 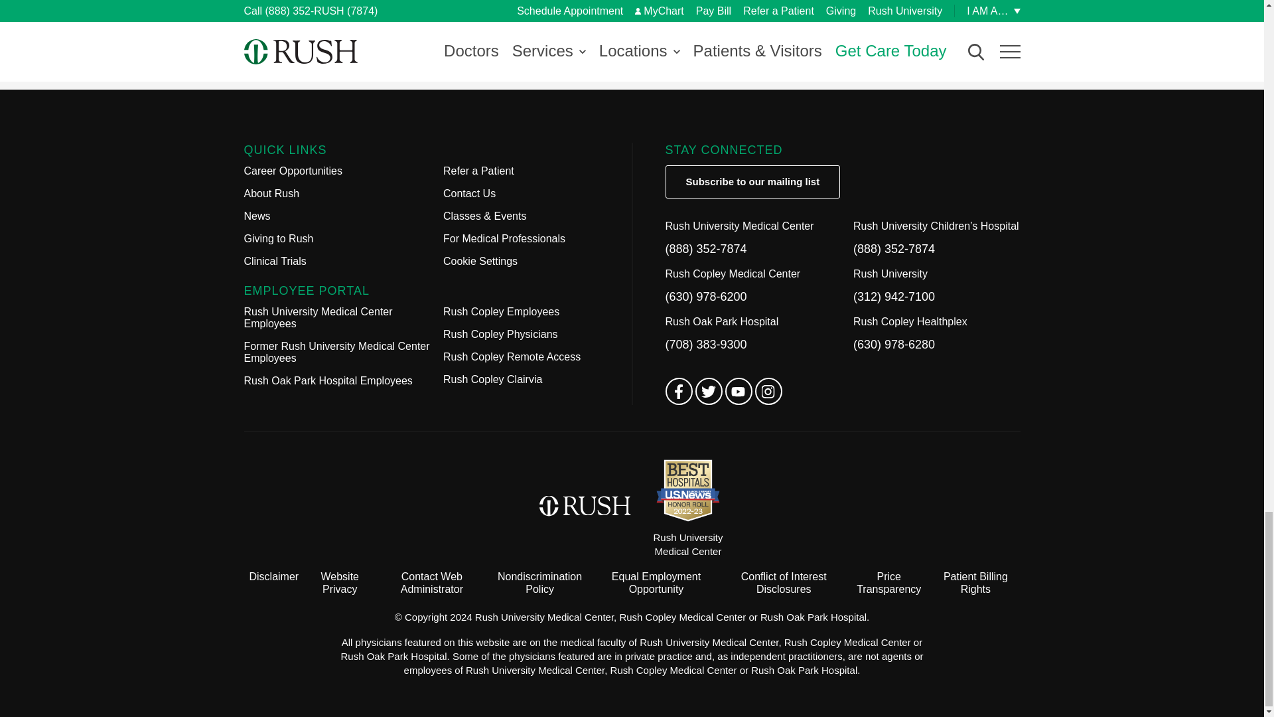 I want to click on Rush is an equal opportunity employer. , so click(x=656, y=583).